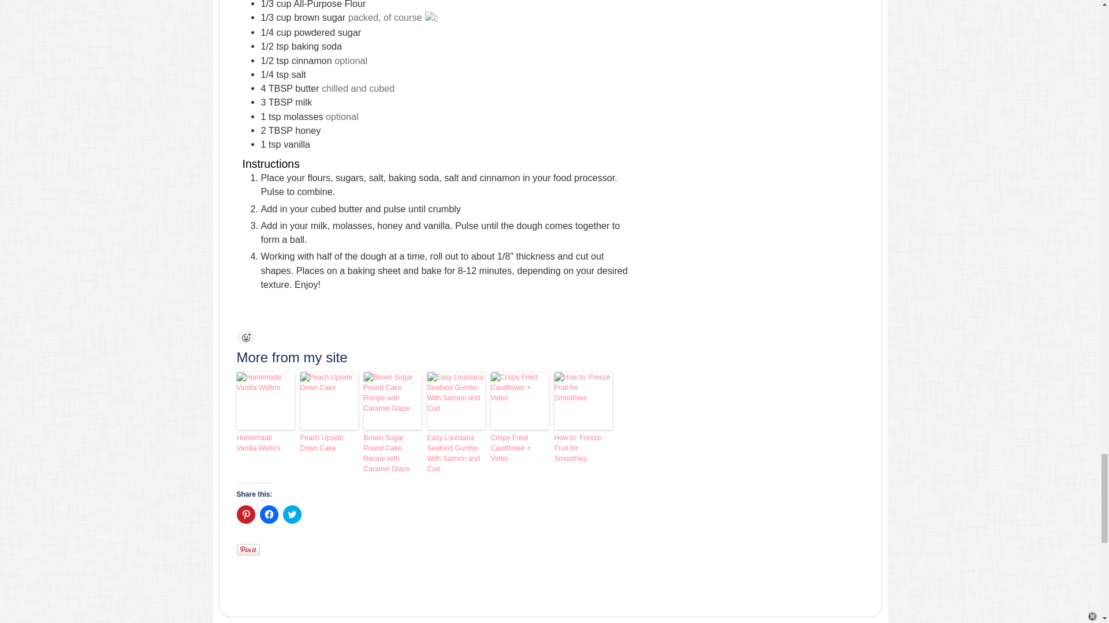 The width and height of the screenshot is (1109, 623). I want to click on Brown Sugar Pound Cake Recipe with Caramel Glaze, so click(392, 453).